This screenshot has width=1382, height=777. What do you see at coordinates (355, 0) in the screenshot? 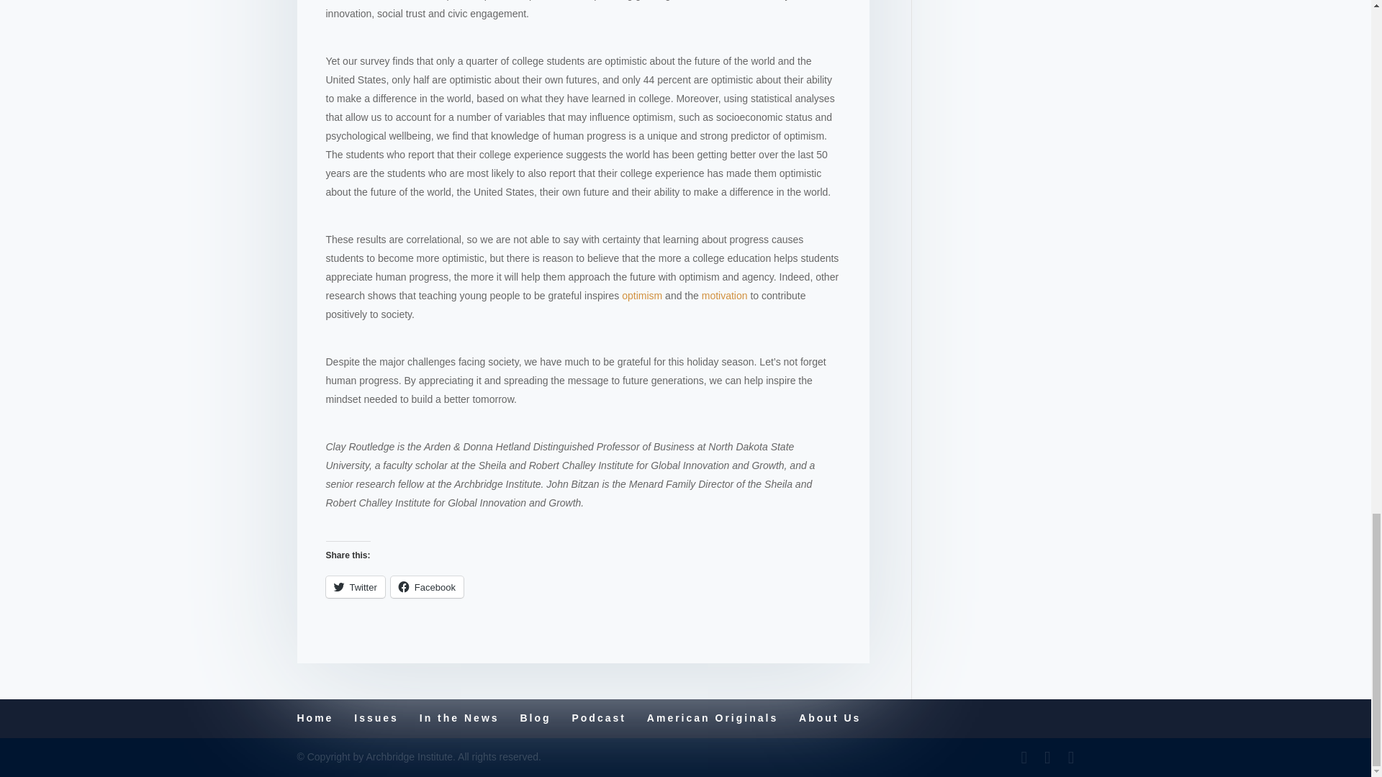
I see ` research` at bounding box center [355, 0].